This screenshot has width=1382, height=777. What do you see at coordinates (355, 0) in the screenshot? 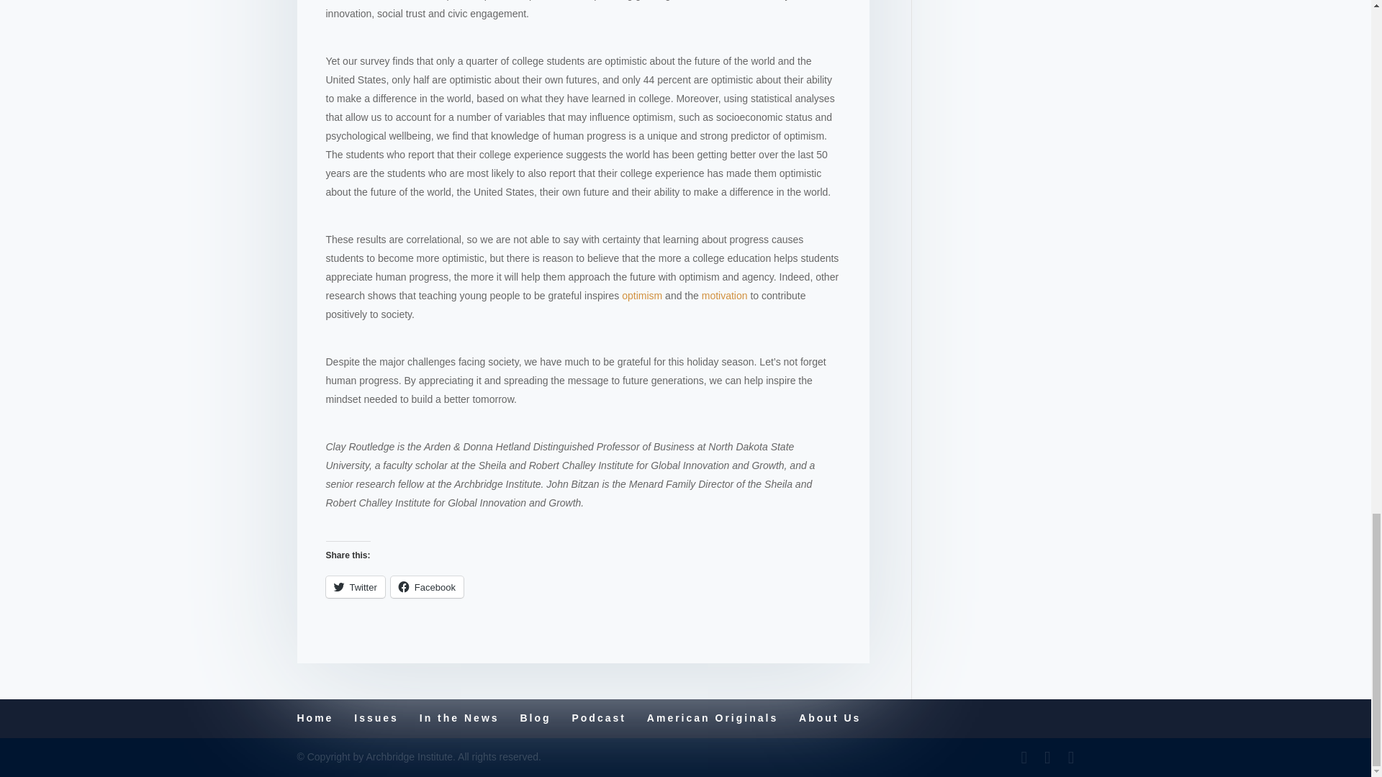
I see ` research` at bounding box center [355, 0].